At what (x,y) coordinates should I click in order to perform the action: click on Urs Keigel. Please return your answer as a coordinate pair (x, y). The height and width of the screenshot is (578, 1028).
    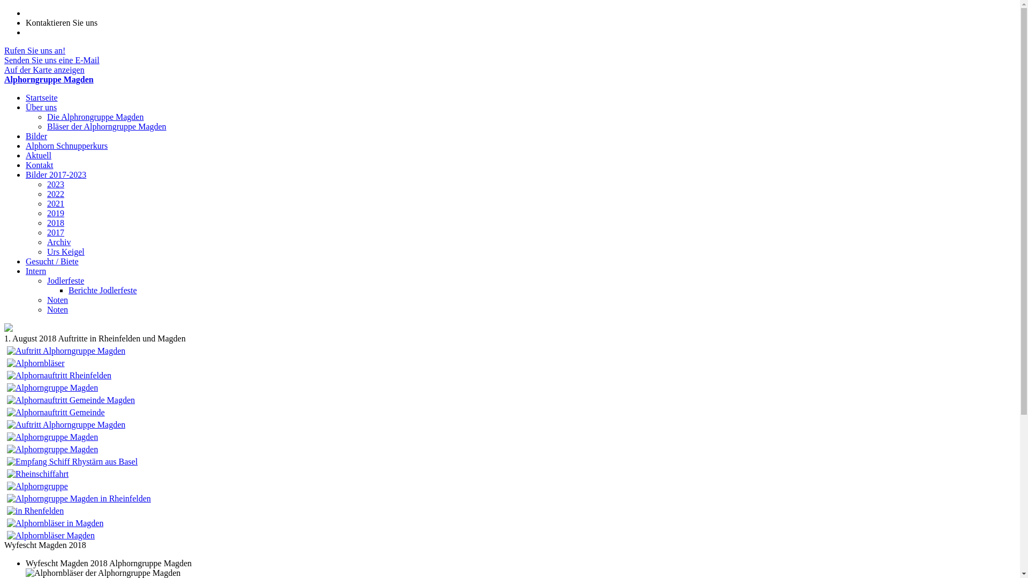
    Looking at the image, I should click on (66, 252).